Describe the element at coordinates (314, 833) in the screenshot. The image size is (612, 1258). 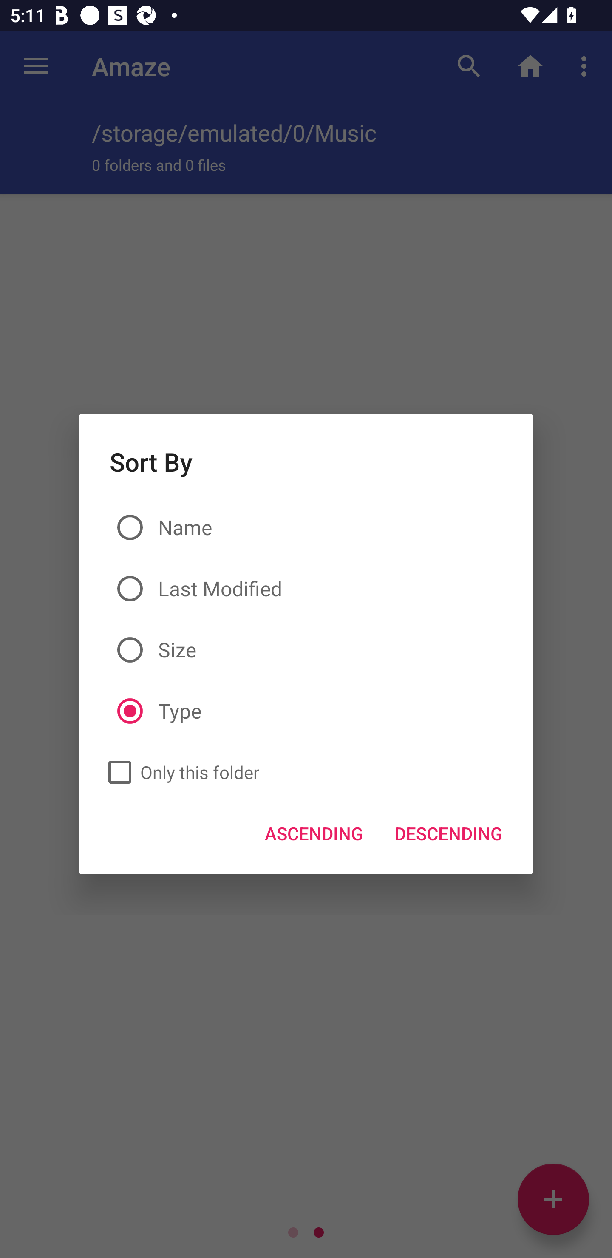
I see `ASCENDING` at that location.